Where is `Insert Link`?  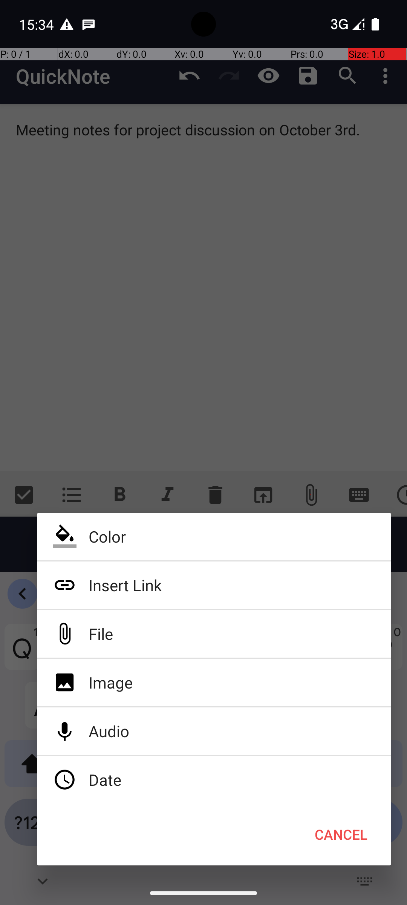 Insert Link is located at coordinates (214, 585).